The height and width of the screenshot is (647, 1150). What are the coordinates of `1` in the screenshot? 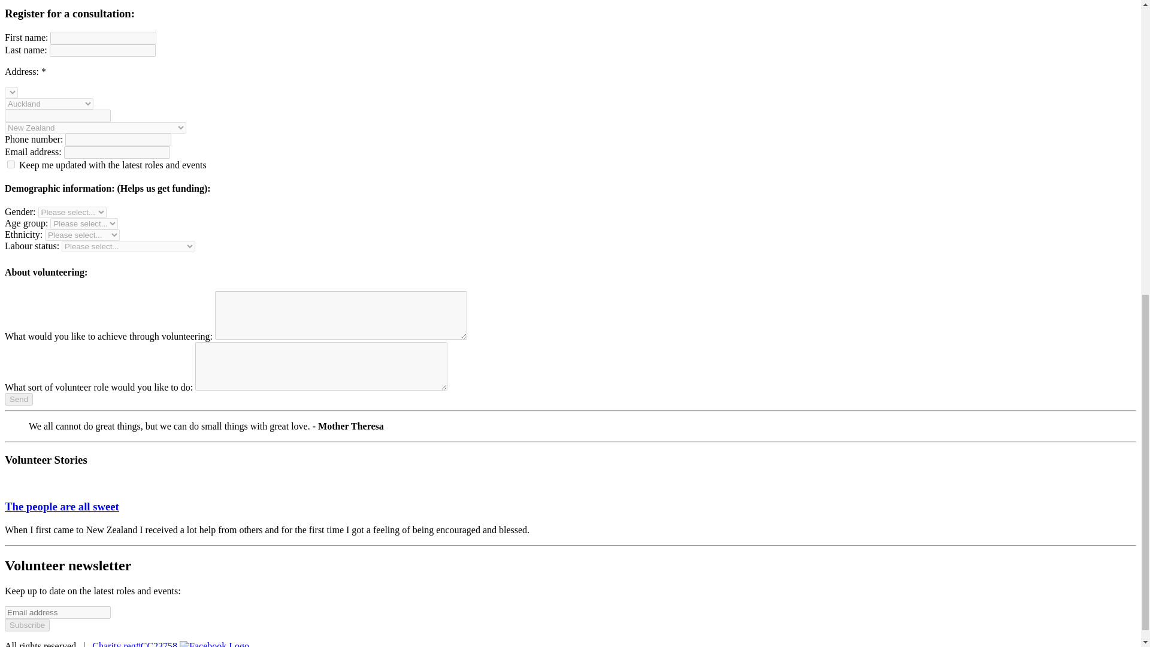 It's located at (11, 164).